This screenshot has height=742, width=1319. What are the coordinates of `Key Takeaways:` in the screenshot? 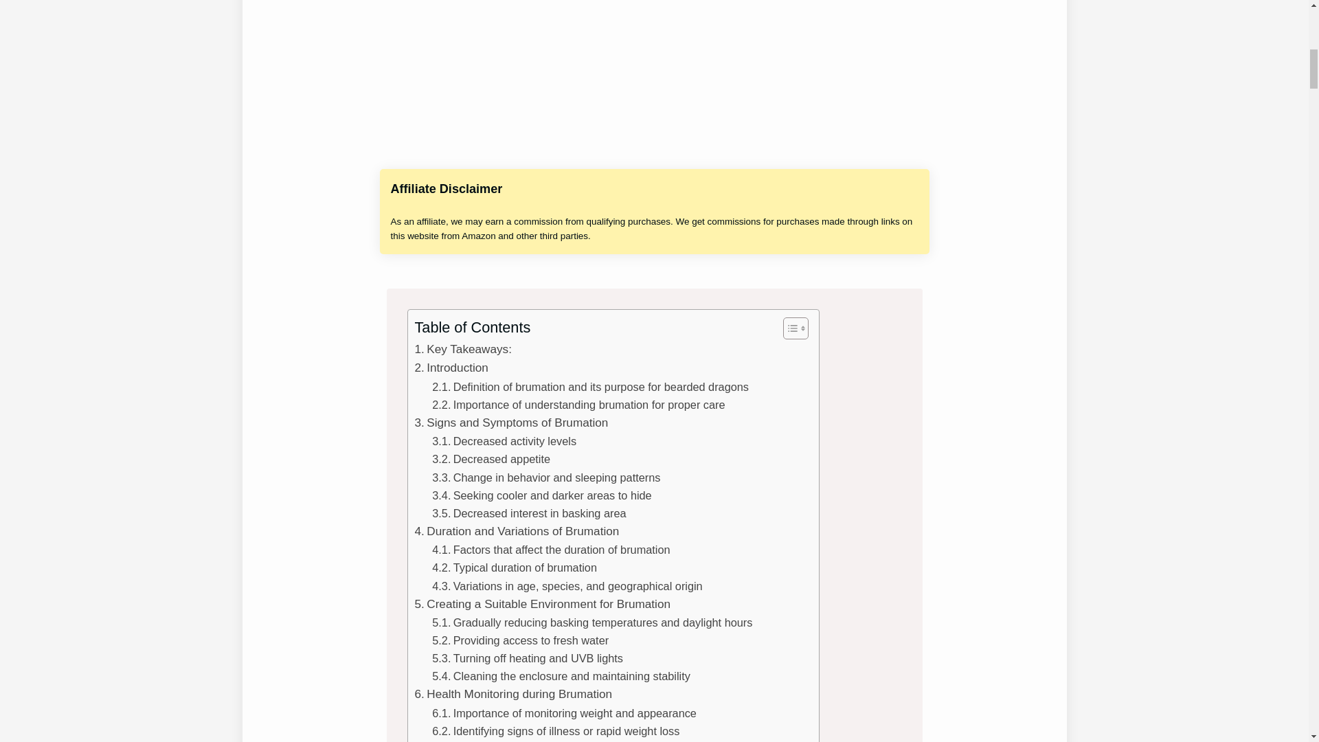 It's located at (463, 349).